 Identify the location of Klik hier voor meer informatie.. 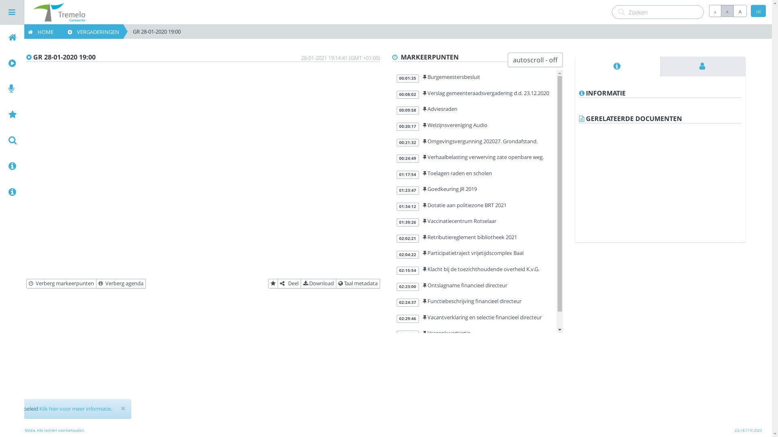
(76, 409).